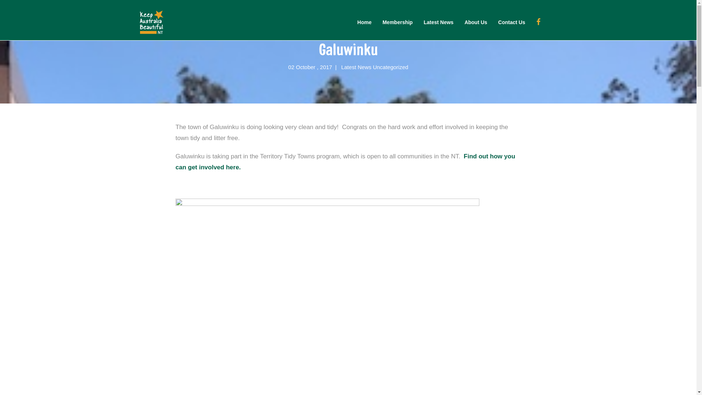 Image resolution: width=702 pixels, height=395 pixels. What do you see at coordinates (439, 22) in the screenshot?
I see `Latest News` at bounding box center [439, 22].